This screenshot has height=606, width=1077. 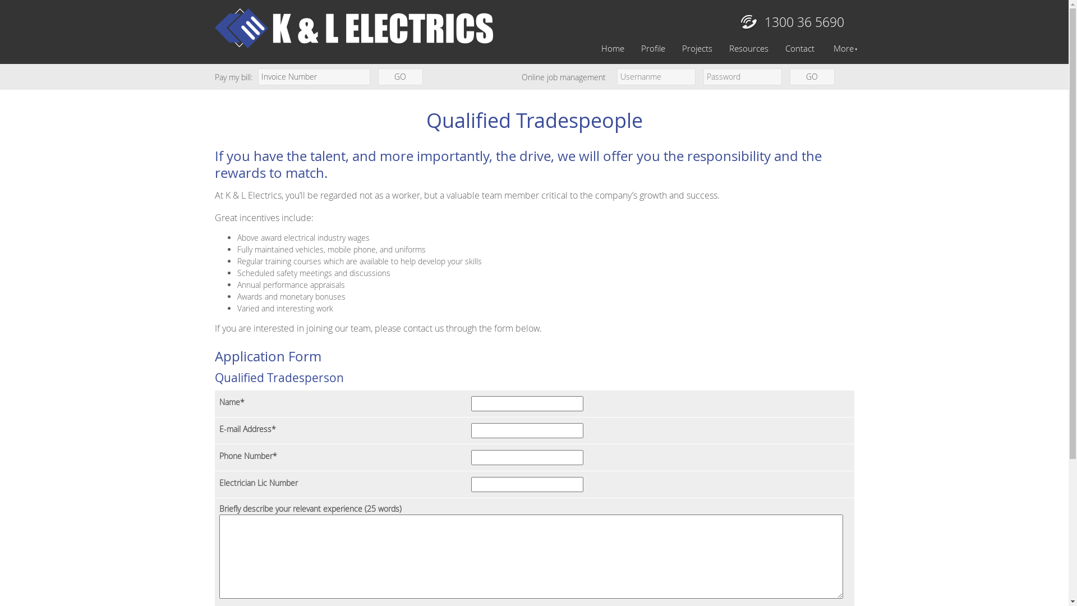 What do you see at coordinates (653, 48) in the screenshot?
I see `Profile` at bounding box center [653, 48].